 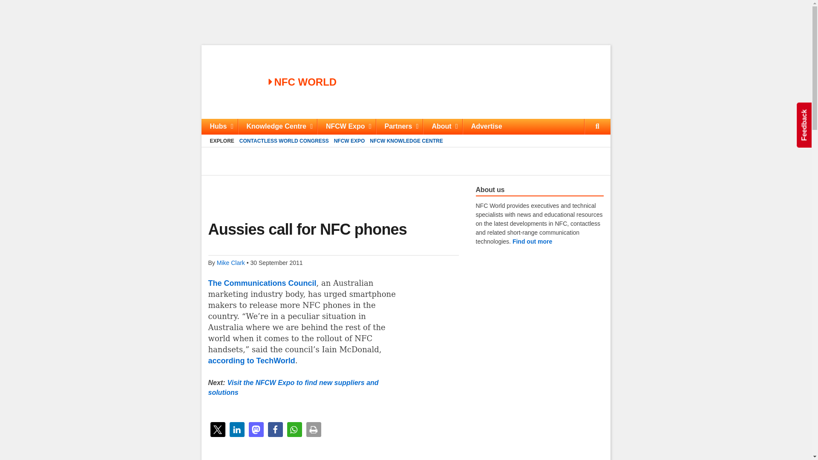 What do you see at coordinates (313, 429) in the screenshot?
I see `print` at bounding box center [313, 429].